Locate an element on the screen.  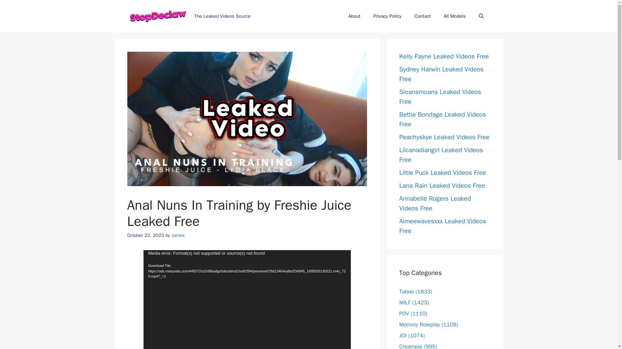
Sloansmoans Leaked Videos Free is located at coordinates (440, 97).